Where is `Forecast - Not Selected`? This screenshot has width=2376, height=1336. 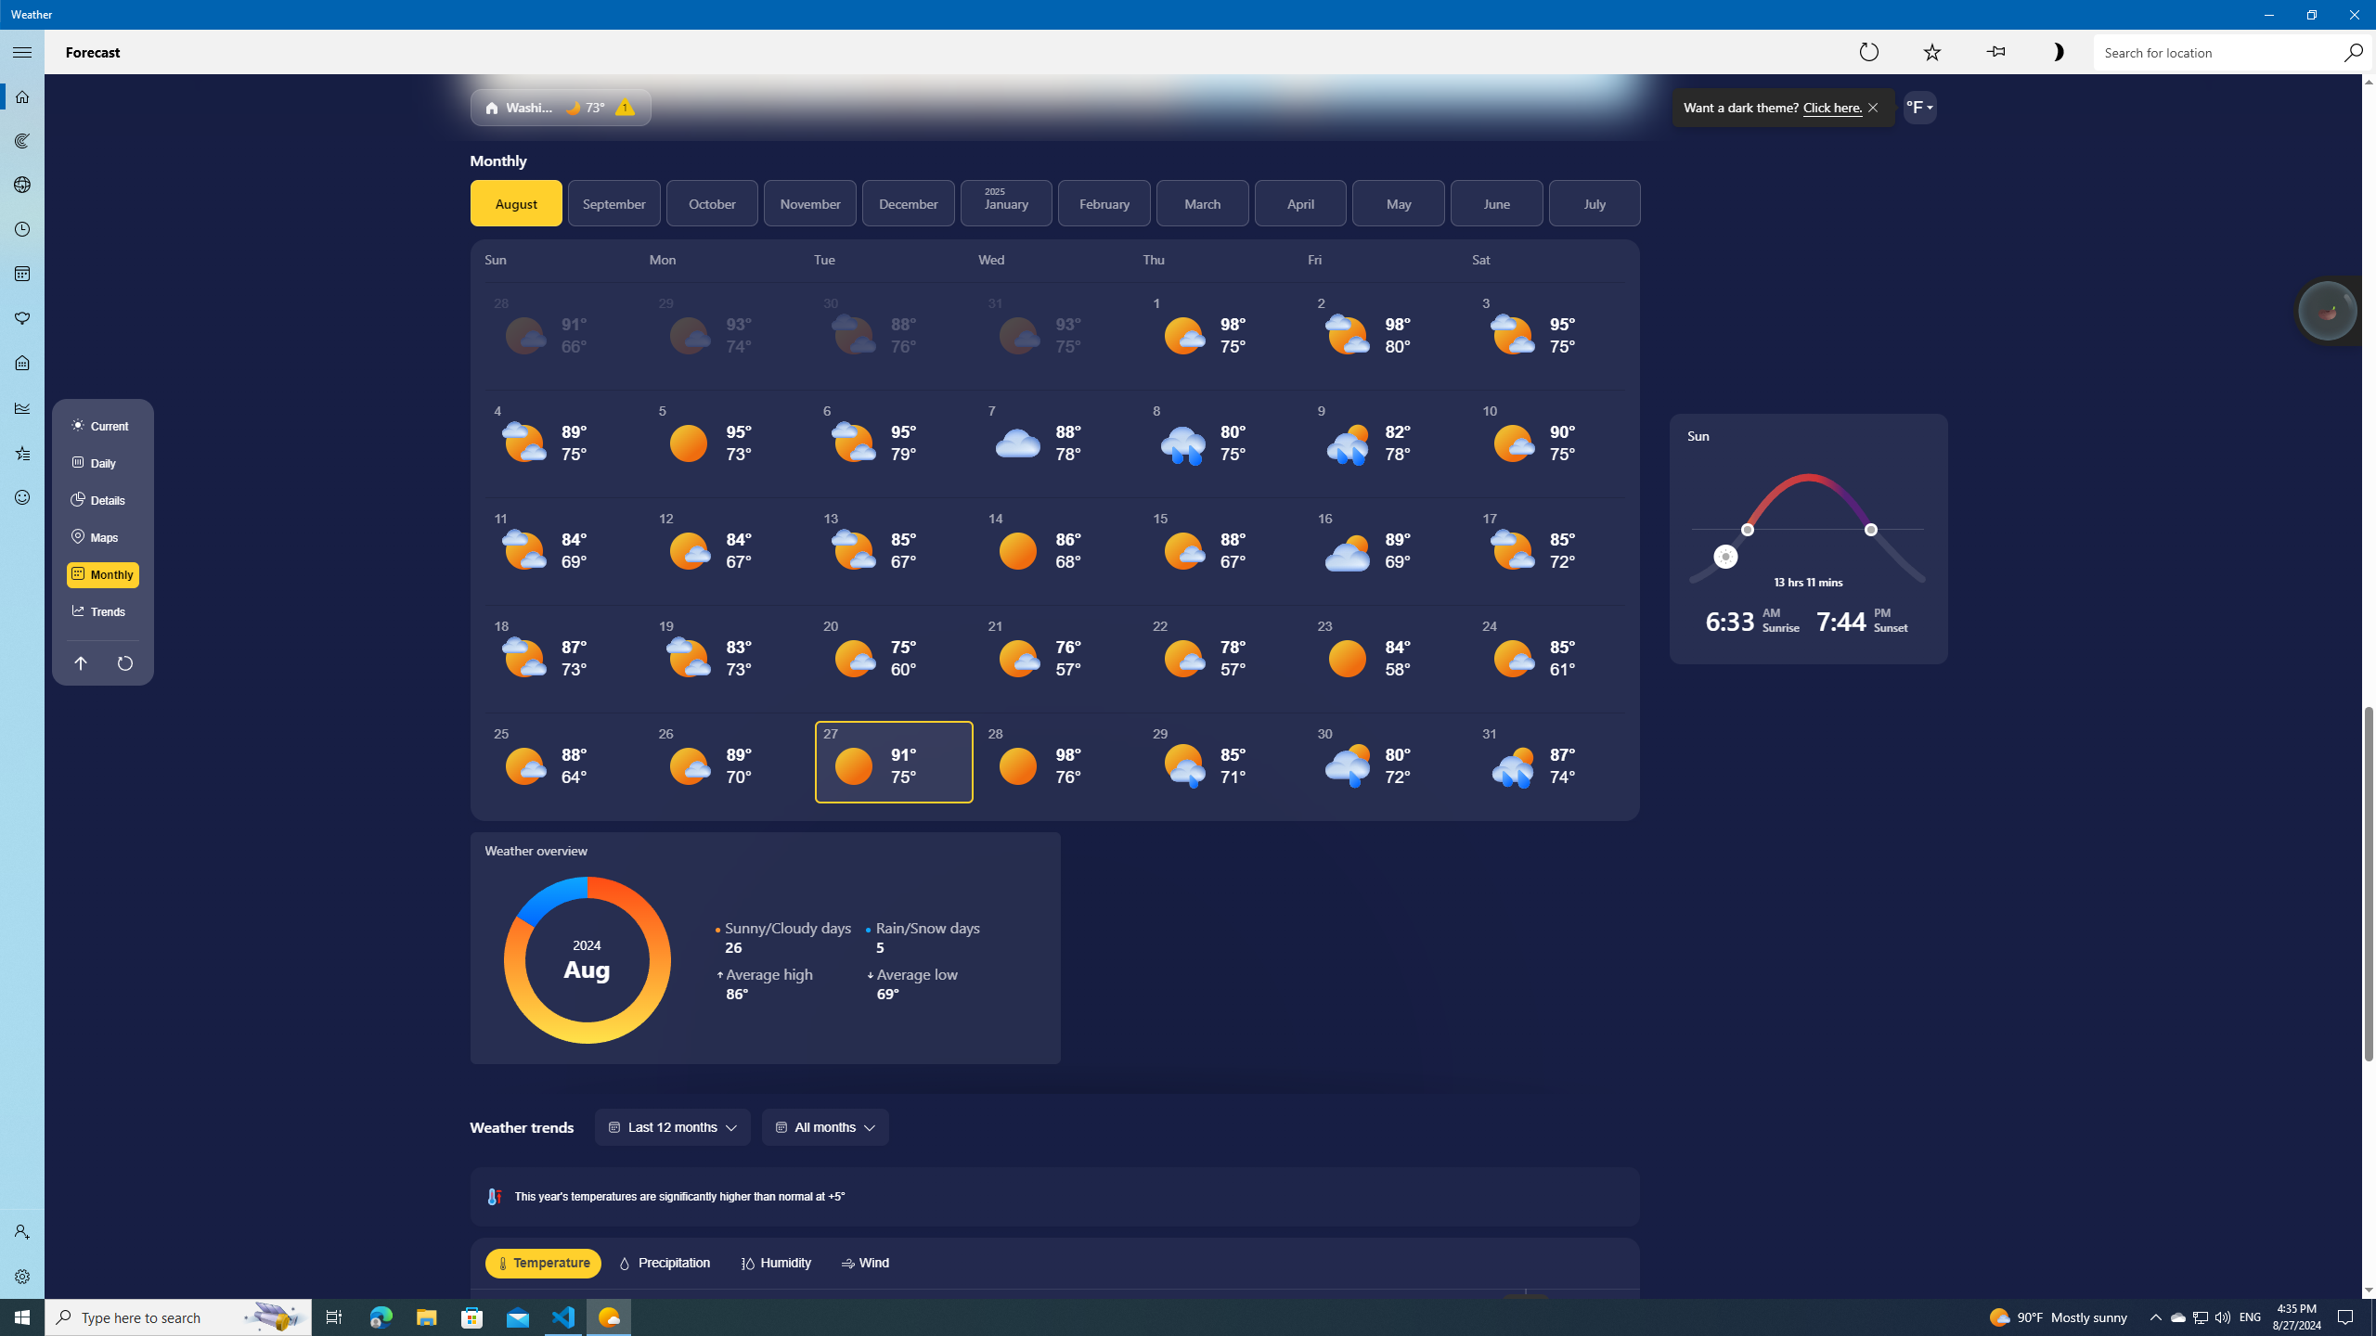 Forecast - Not Selected is located at coordinates (22, 96).